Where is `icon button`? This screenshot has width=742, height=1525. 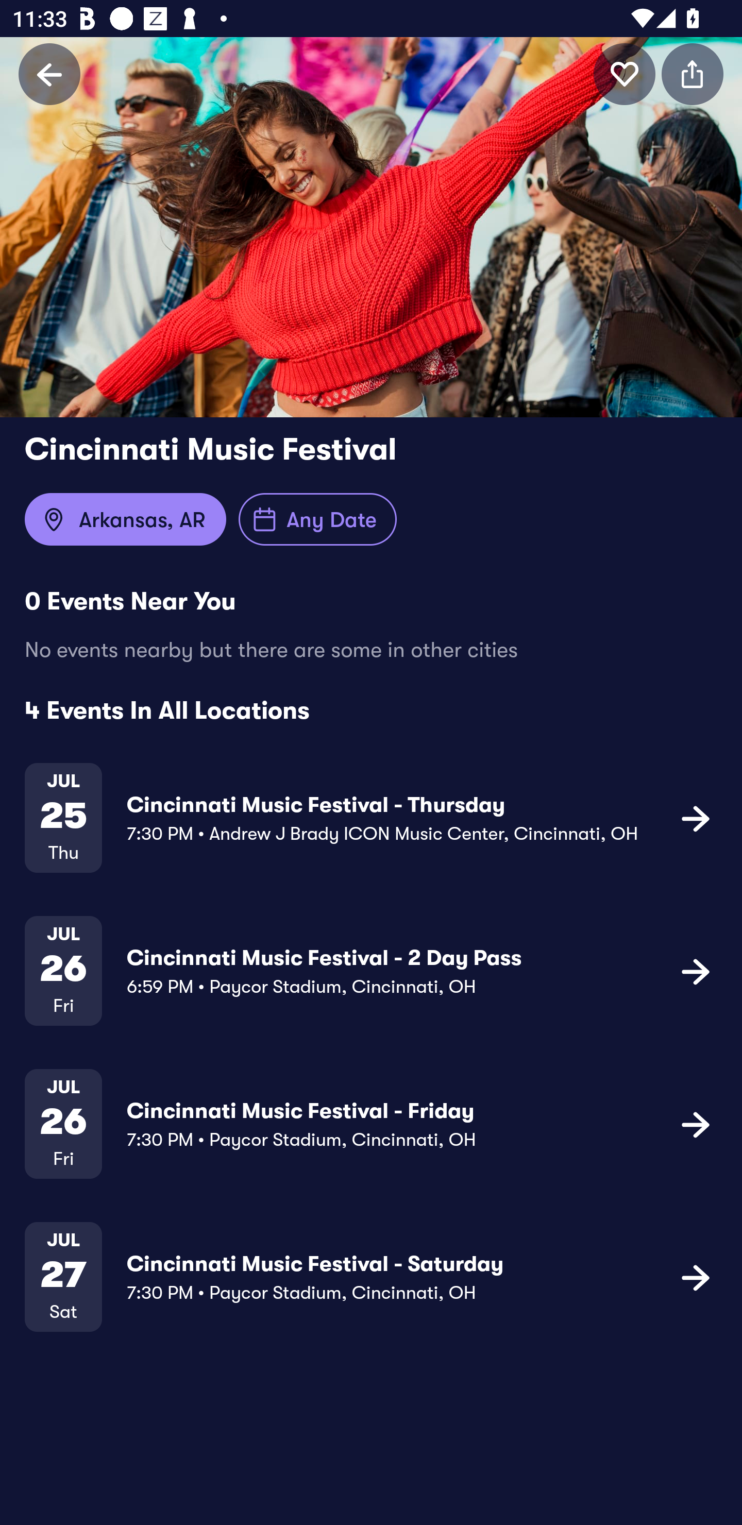 icon button is located at coordinates (693, 74).